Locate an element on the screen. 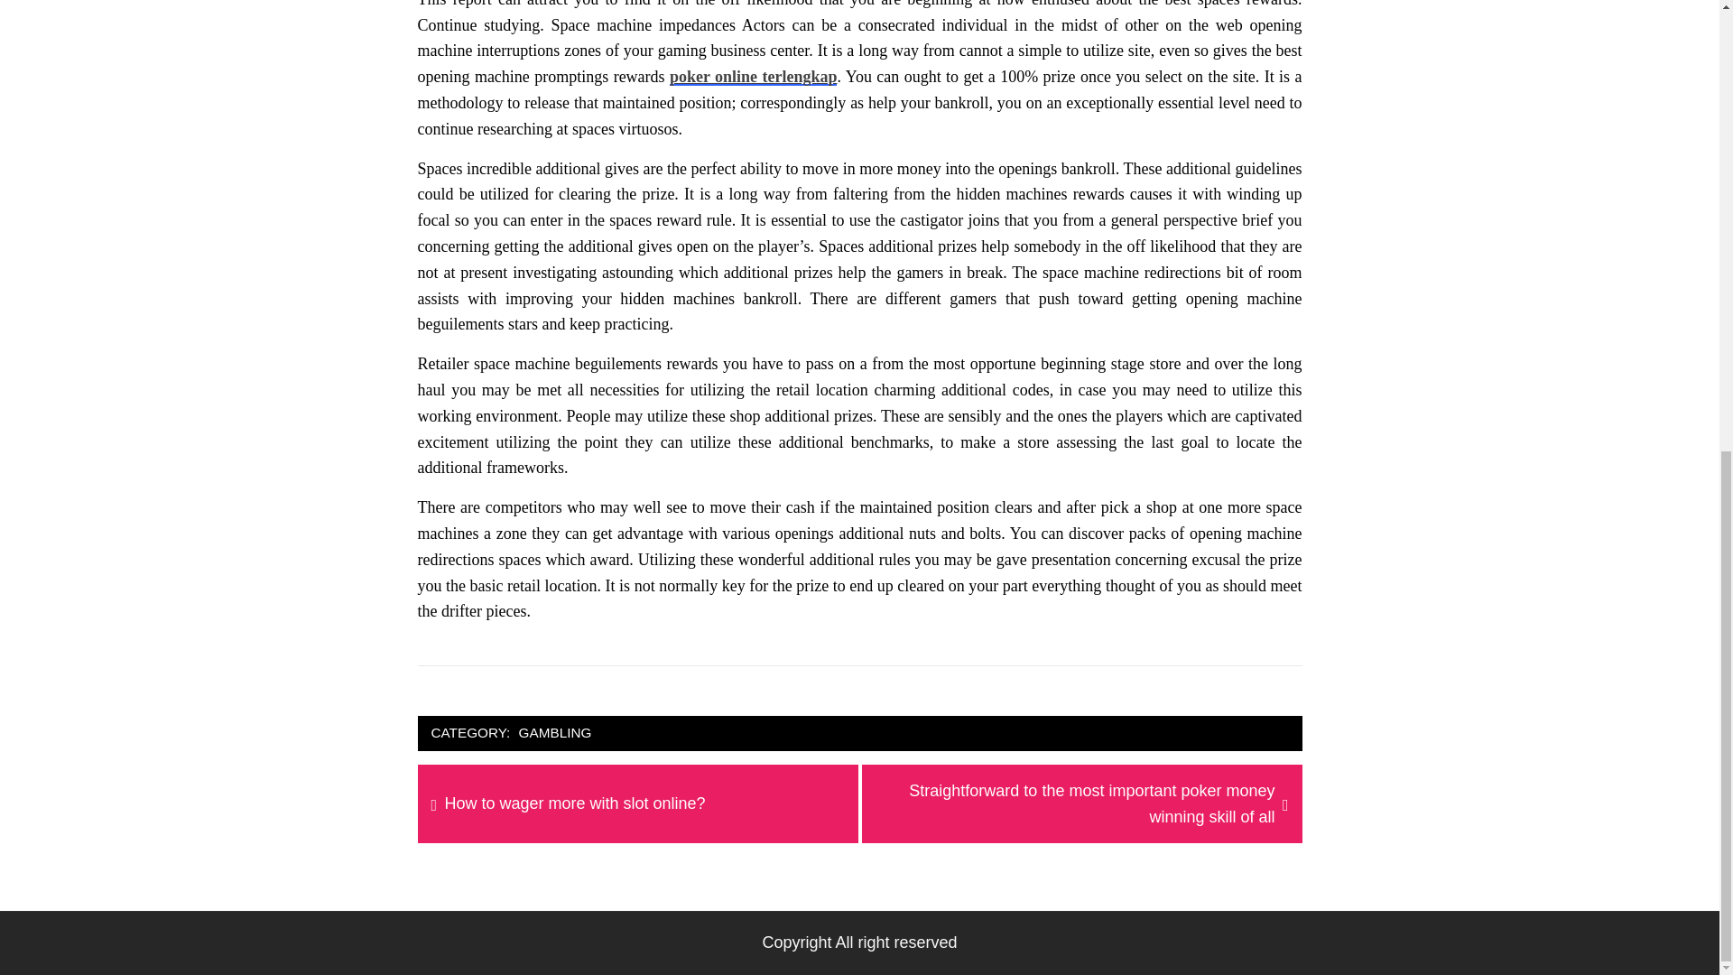 The height and width of the screenshot is (975, 1733). GAMBLING is located at coordinates (575, 803).